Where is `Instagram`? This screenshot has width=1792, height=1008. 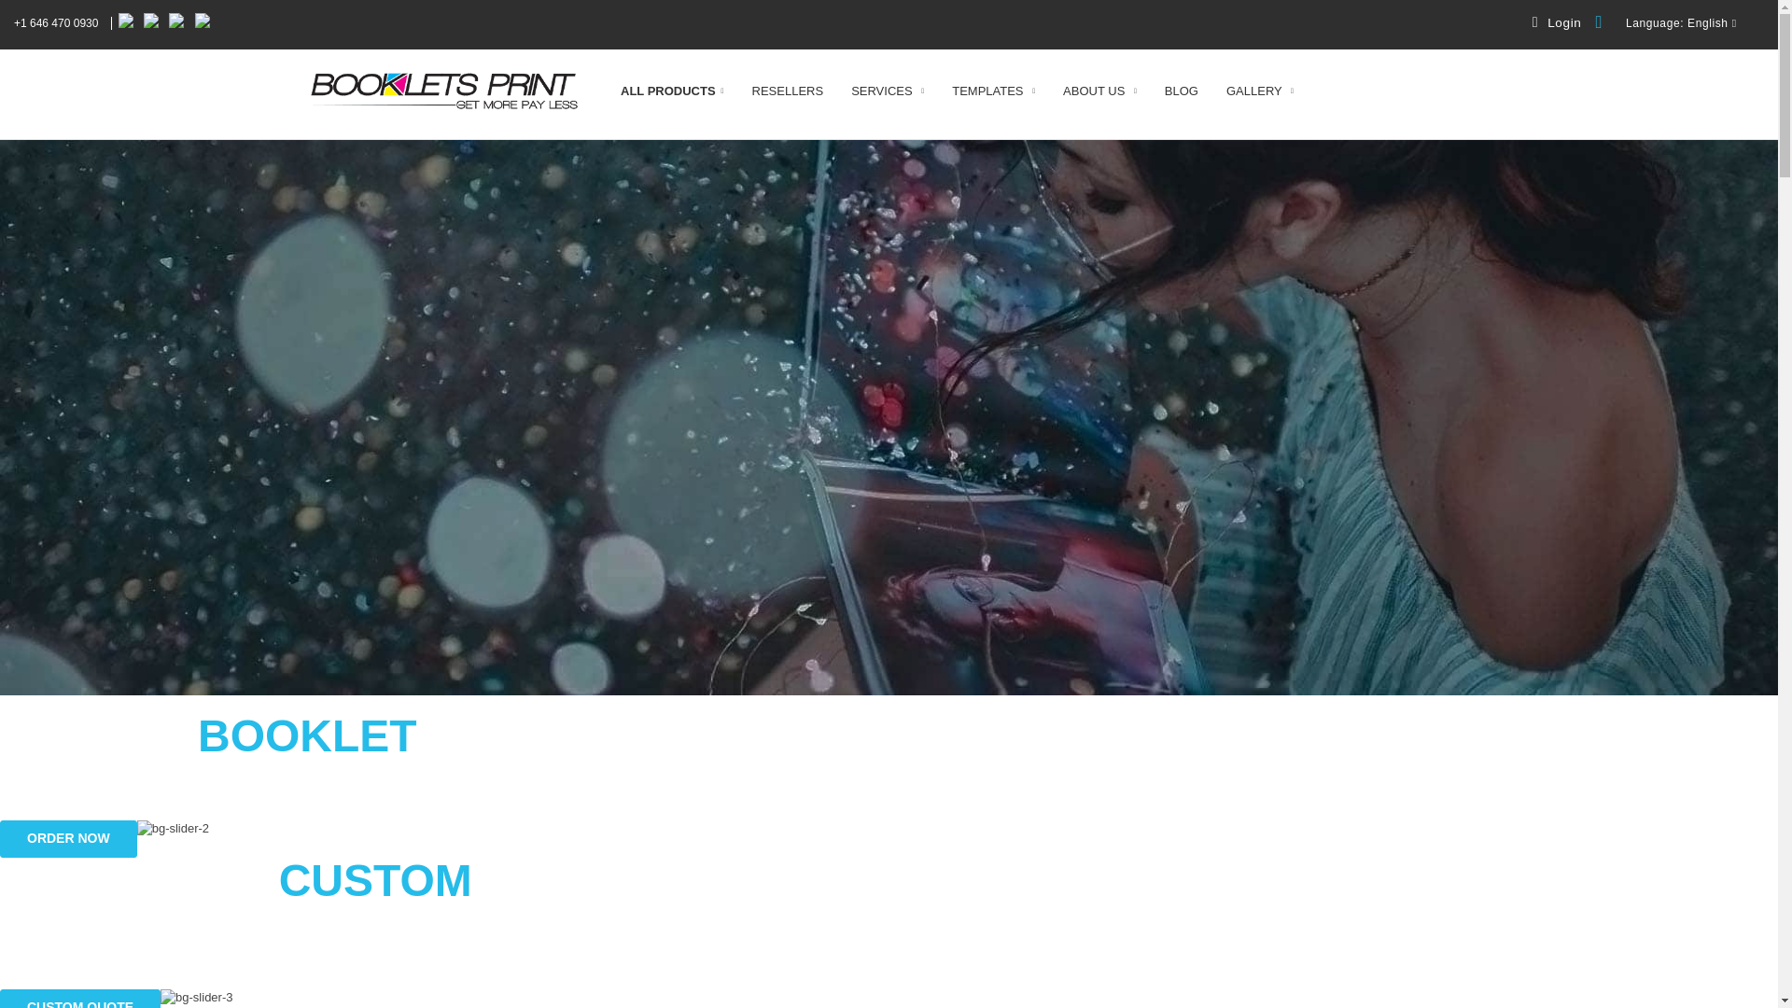 Instagram is located at coordinates (153, 23).